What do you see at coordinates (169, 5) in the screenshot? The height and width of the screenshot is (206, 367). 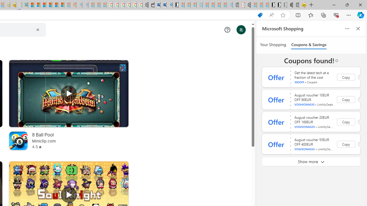 I see `Bing Real Estate - Home sales and rental listings` at bounding box center [169, 5].